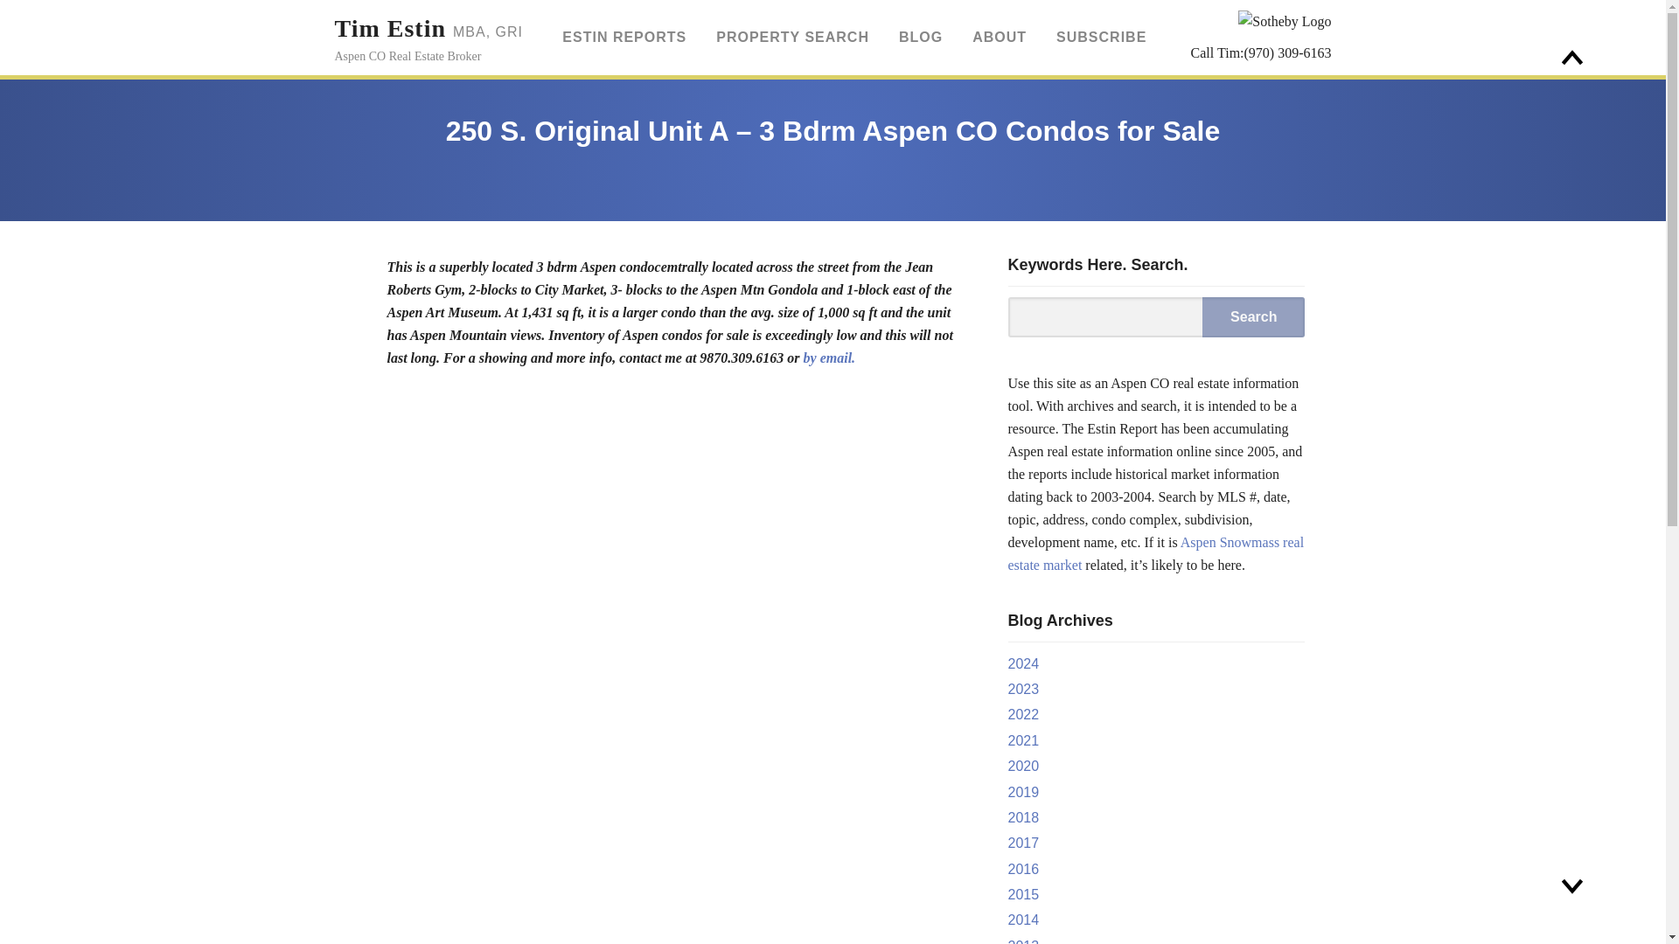 The height and width of the screenshot is (944, 1679). Describe the element at coordinates (1023, 766) in the screenshot. I see `2020` at that location.